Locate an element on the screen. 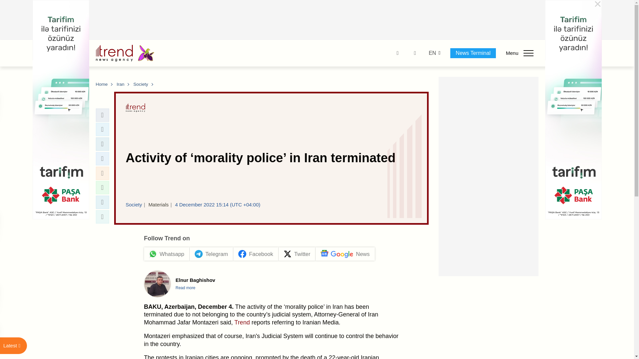  3rd party ad content is located at coordinates (317, 20).